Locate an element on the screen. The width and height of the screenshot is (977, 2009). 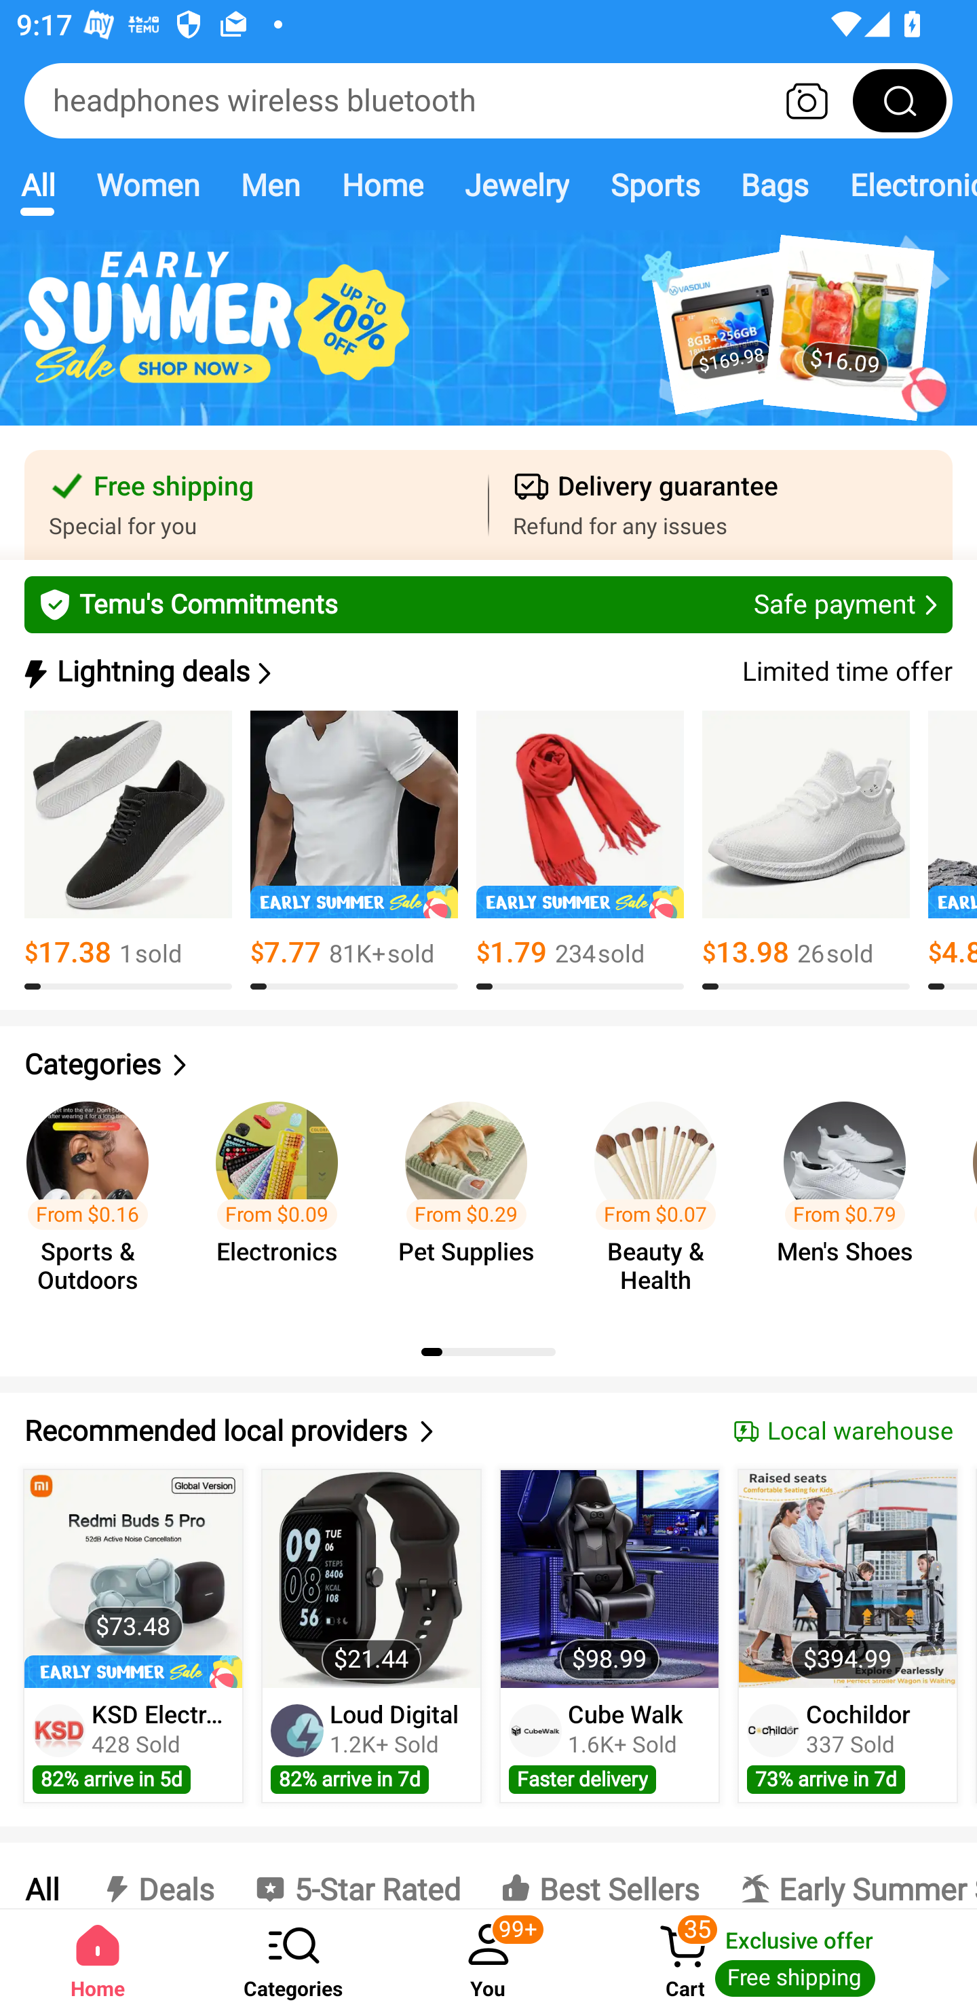
$73.48 KSD Electronics 428 Sold 82% arrive in 5d is located at coordinates (133, 1636).